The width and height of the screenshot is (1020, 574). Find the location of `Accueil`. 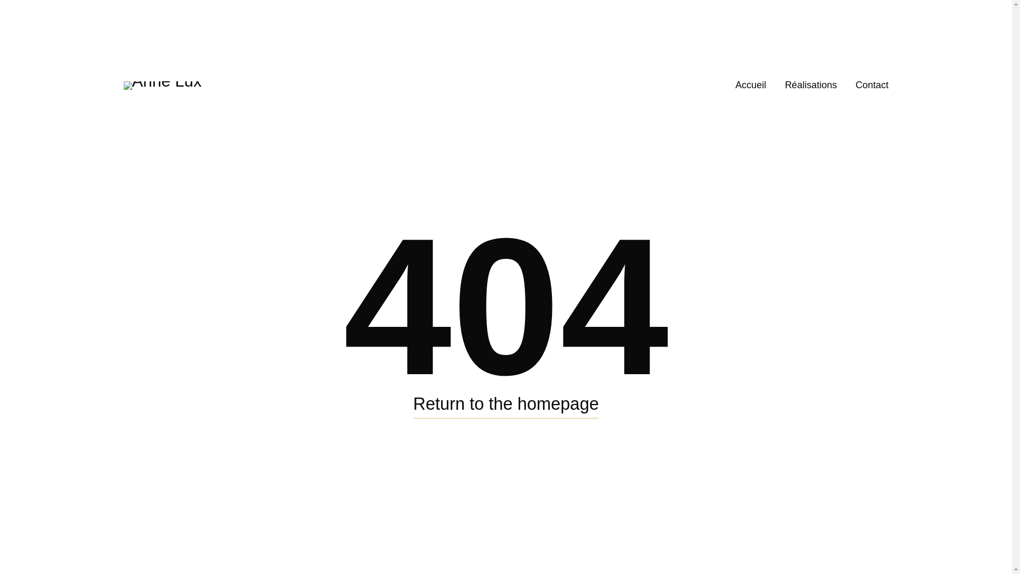

Accueil is located at coordinates (751, 85).